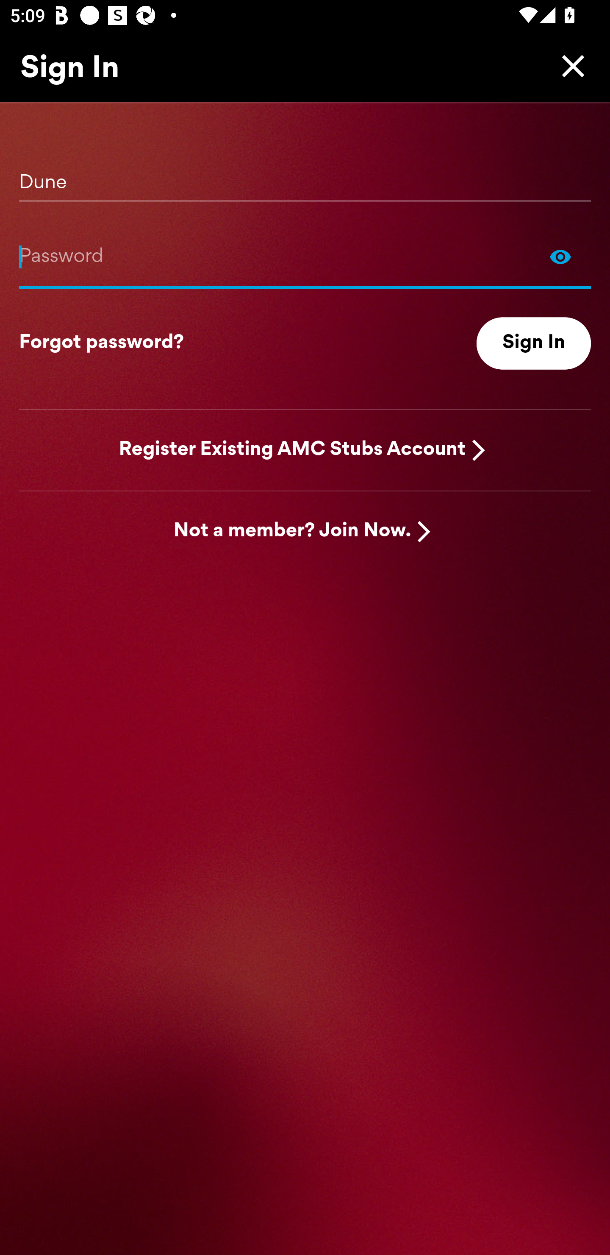 The height and width of the screenshot is (1255, 610). Describe the element at coordinates (305, 177) in the screenshot. I see `Dune` at that location.